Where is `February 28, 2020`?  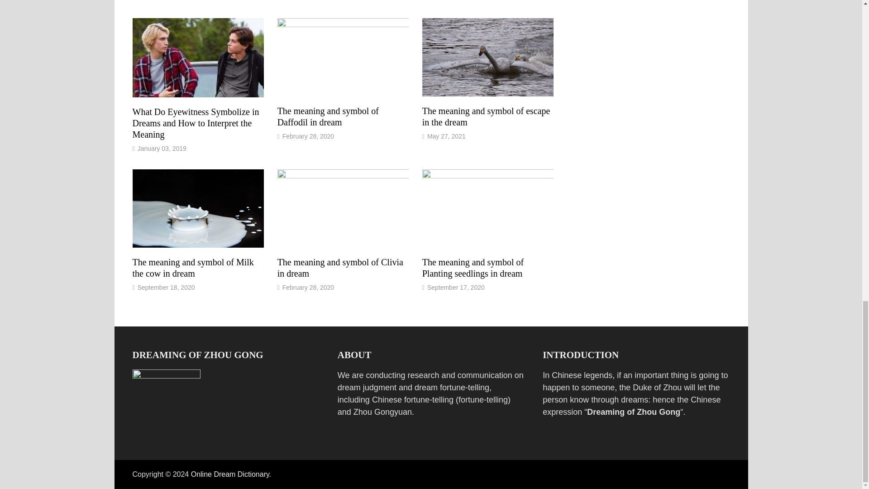
February 28, 2020 is located at coordinates (308, 136).